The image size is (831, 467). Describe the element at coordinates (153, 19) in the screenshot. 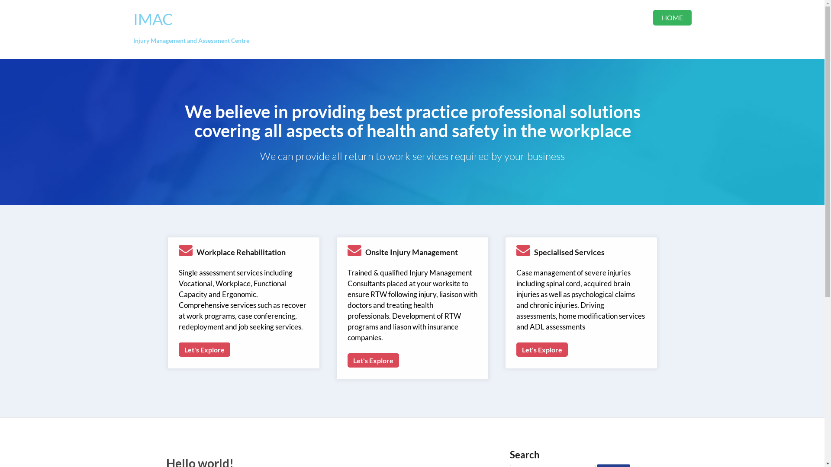

I see `IMAC` at that location.